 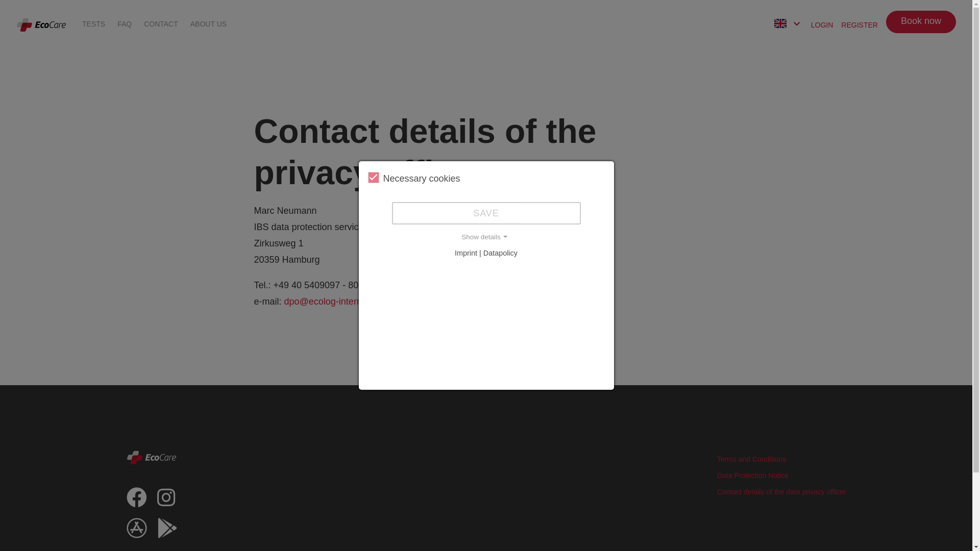 What do you see at coordinates (125, 23) in the screenshot?
I see `FAQ` at bounding box center [125, 23].